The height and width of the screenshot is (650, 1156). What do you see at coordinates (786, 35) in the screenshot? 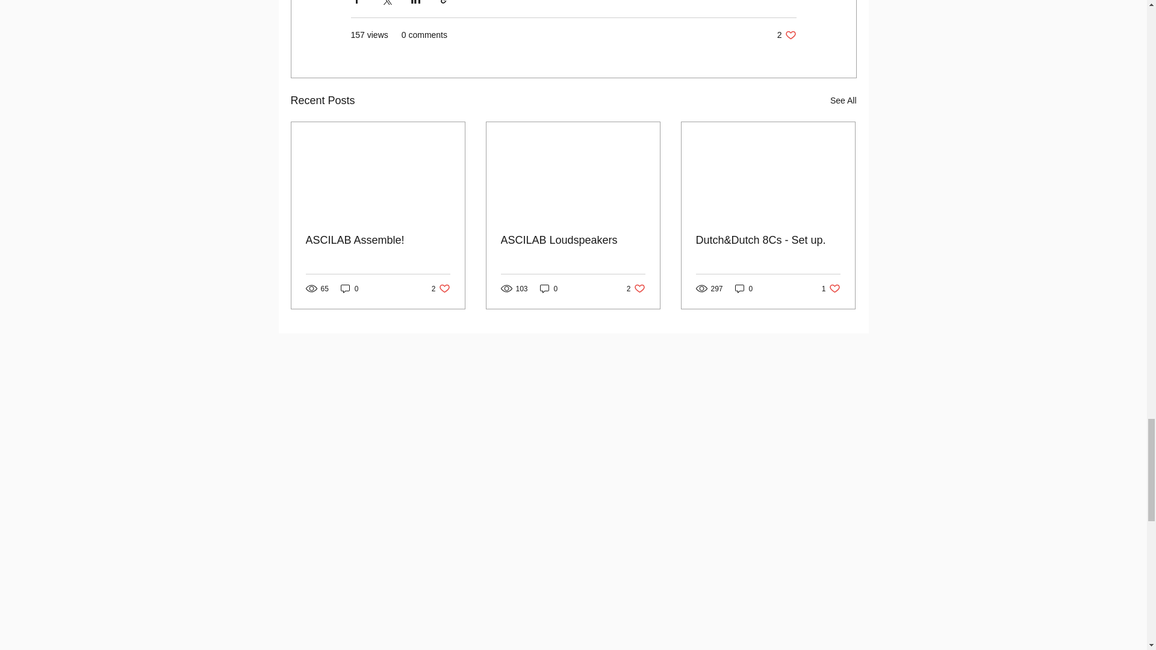
I see `ASCILAB Assemble!` at bounding box center [786, 35].